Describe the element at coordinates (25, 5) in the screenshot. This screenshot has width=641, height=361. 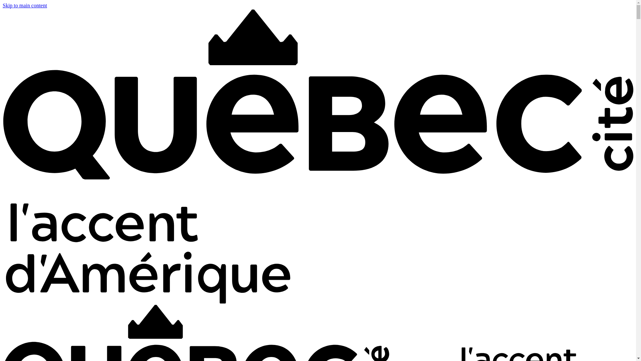
I see `Skip to main content` at that location.